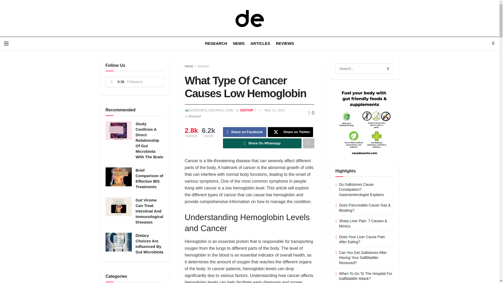 Image resolution: width=503 pixels, height=283 pixels. I want to click on EDITOR, so click(247, 110).